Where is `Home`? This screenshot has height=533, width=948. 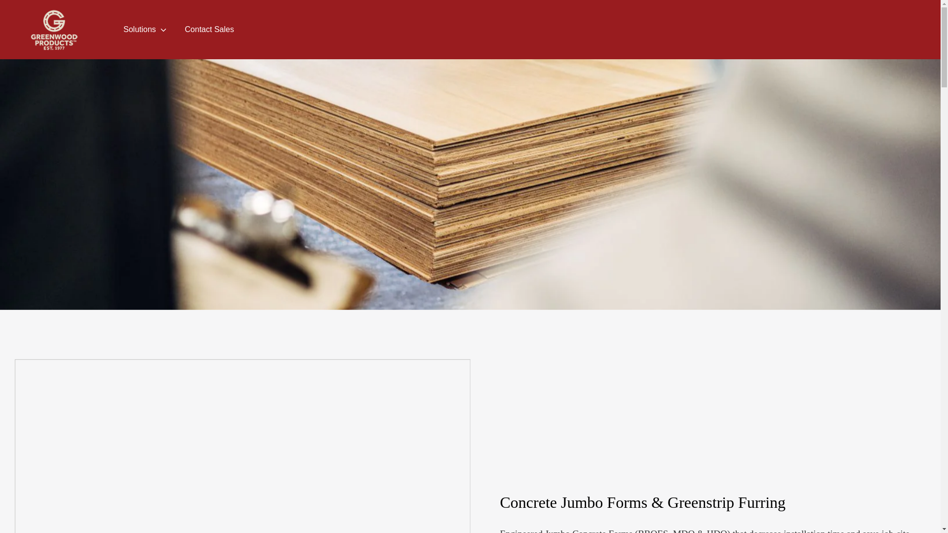
Home is located at coordinates (37, 12).